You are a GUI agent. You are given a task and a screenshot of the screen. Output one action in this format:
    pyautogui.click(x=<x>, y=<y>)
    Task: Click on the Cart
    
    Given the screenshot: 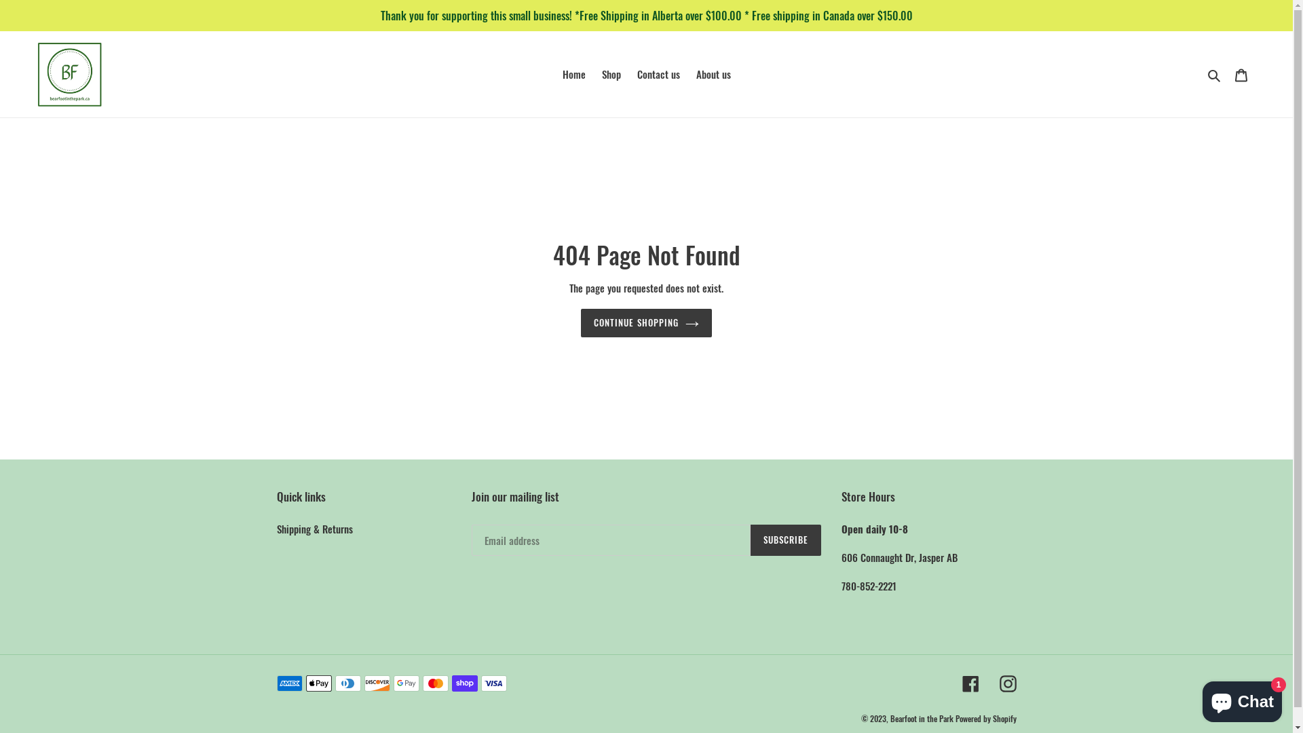 What is the action you would take?
    pyautogui.click(x=1241, y=74)
    